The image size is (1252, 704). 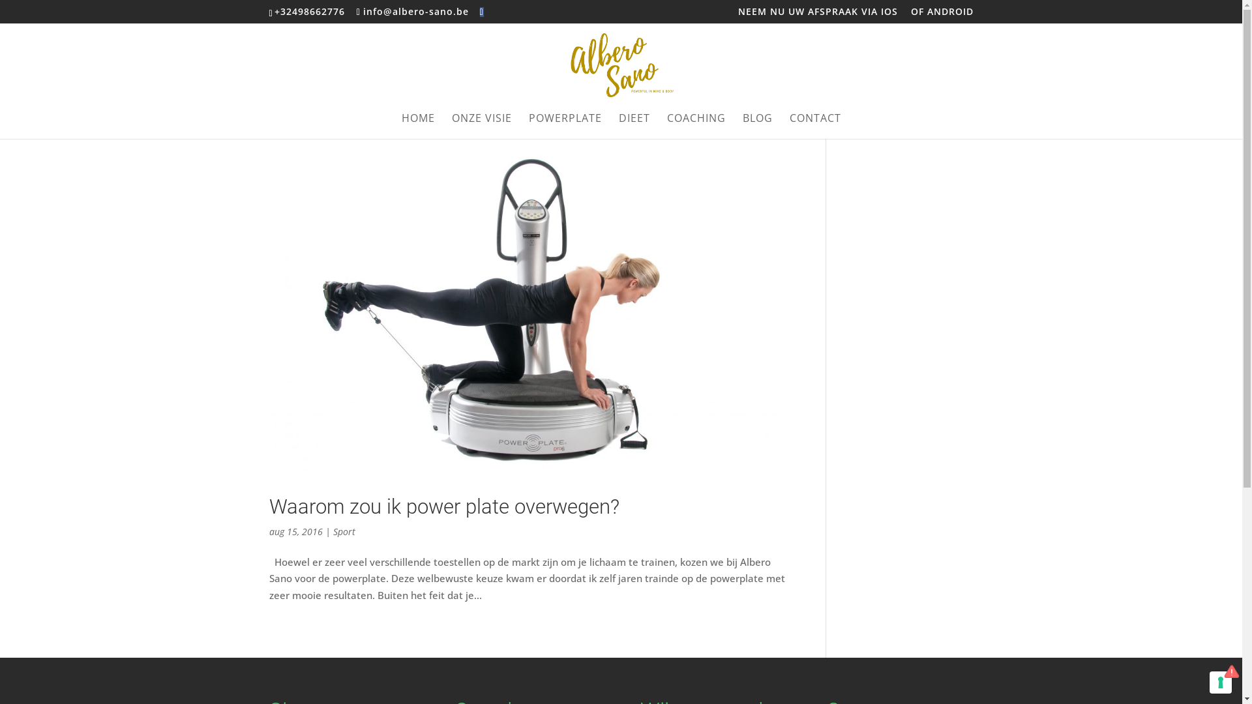 What do you see at coordinates (757, 126) in the screenshot?
I see `BLOG` at bounding box center [757, 126].